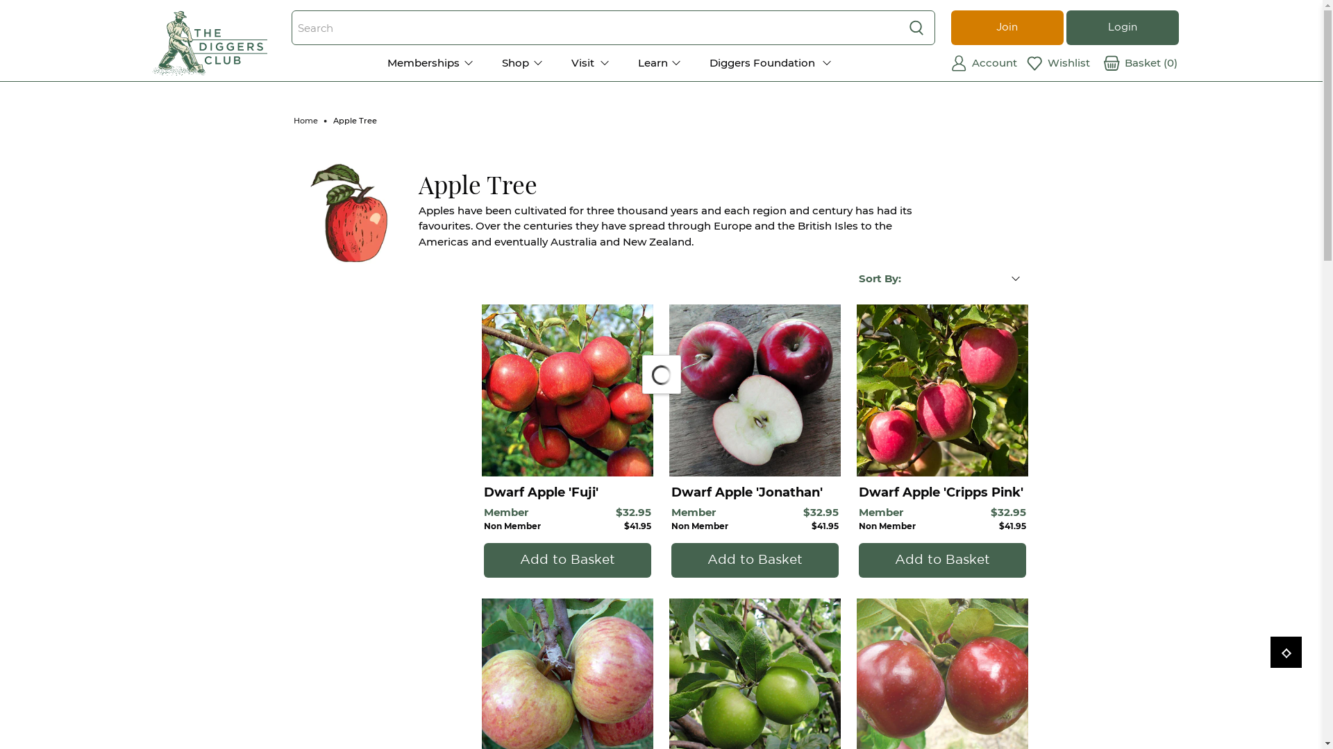 This screenshot has width=1333, height=749. I want to click on Dwarf Apple 'Cripps Pink', so click(943, 492).